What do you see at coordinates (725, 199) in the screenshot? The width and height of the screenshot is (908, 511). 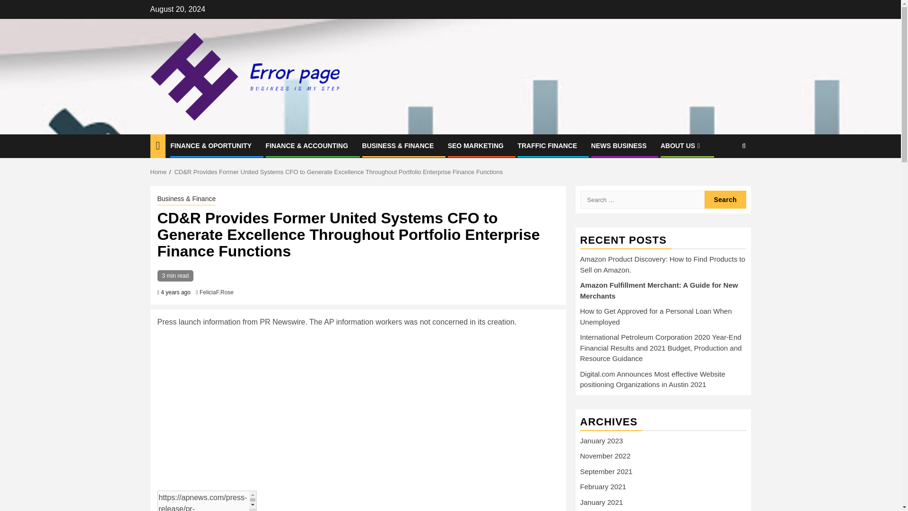 I see `Search` at bounding box center [725, 199].